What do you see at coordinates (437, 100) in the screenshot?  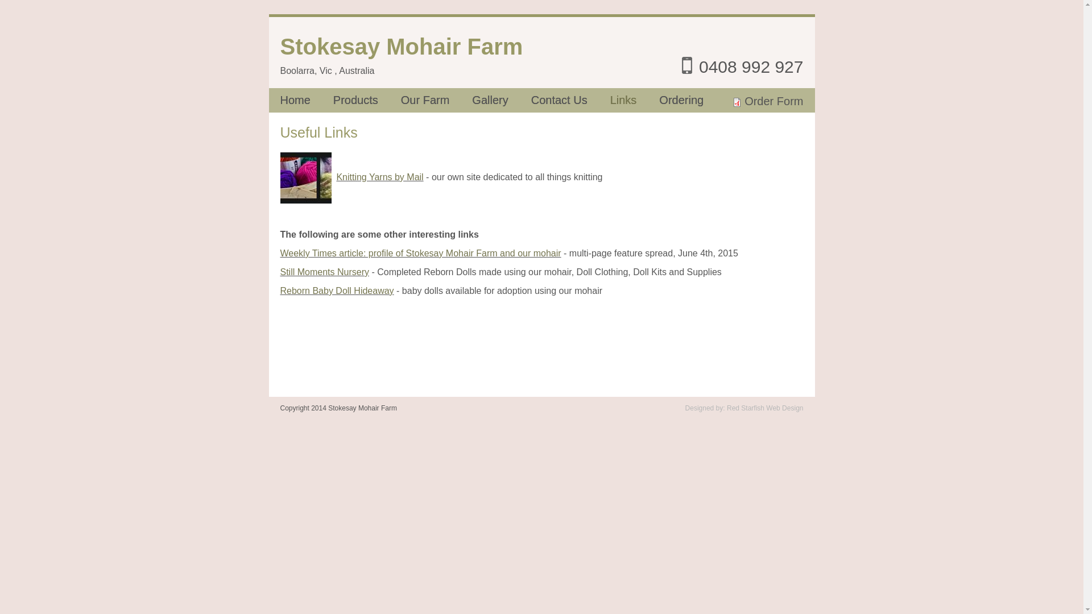 I see `Our Farm` at bounding box center [437, 100].